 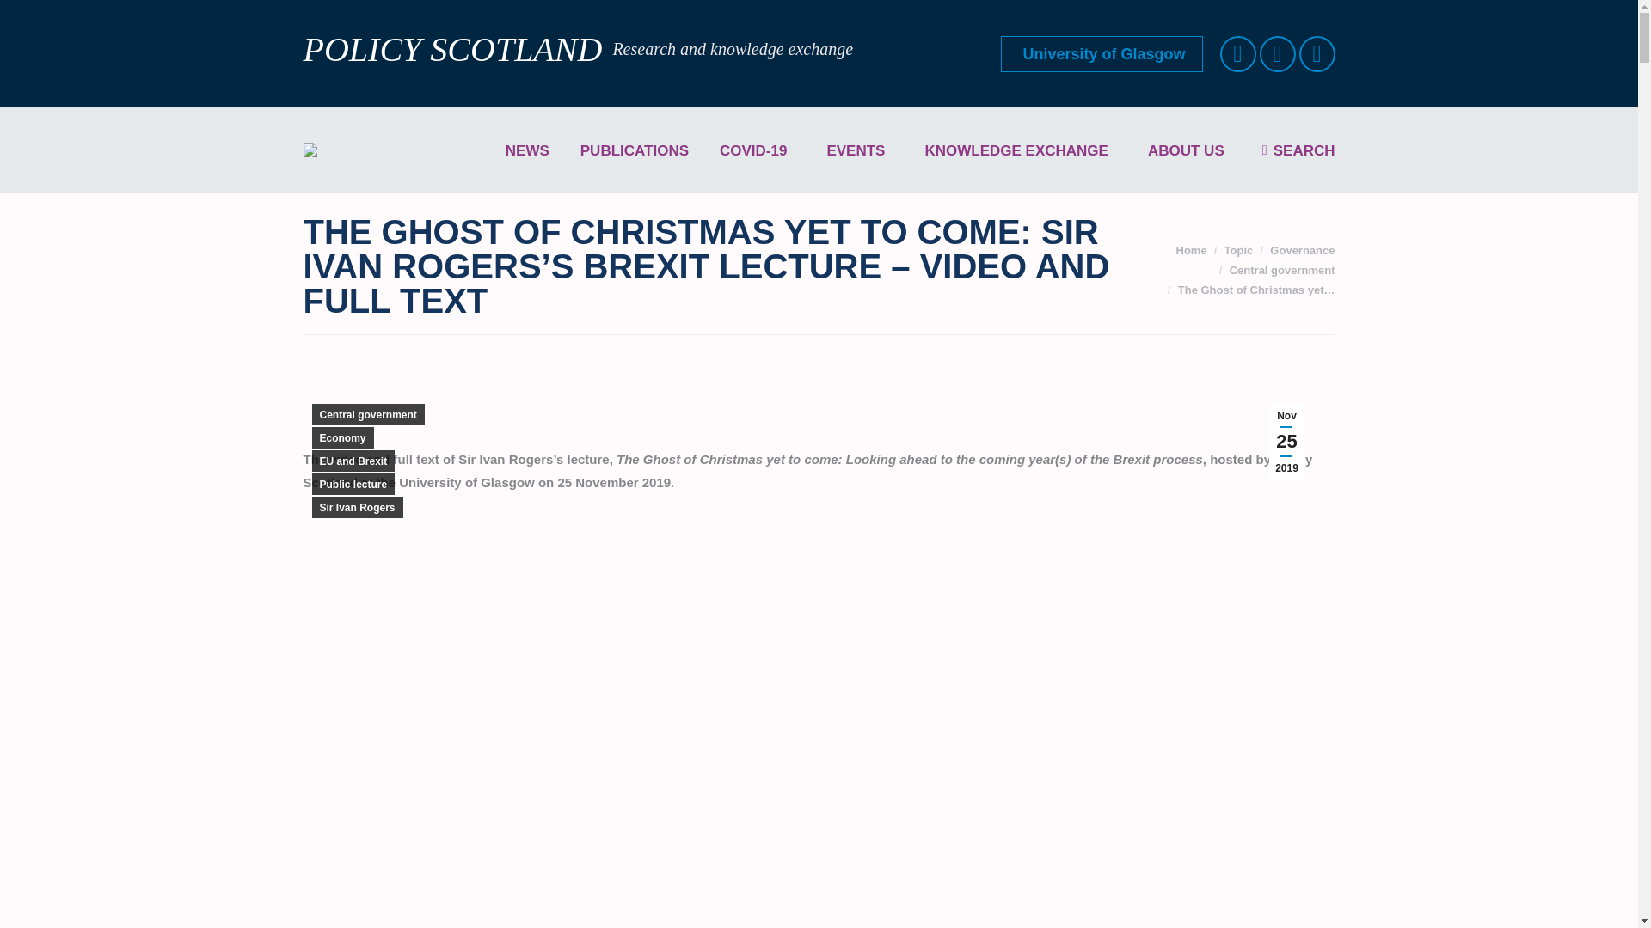 What do you see at coordinates (859, 150) in the screenshot?
I see `EVENTS` at bounding box center [859, 150].